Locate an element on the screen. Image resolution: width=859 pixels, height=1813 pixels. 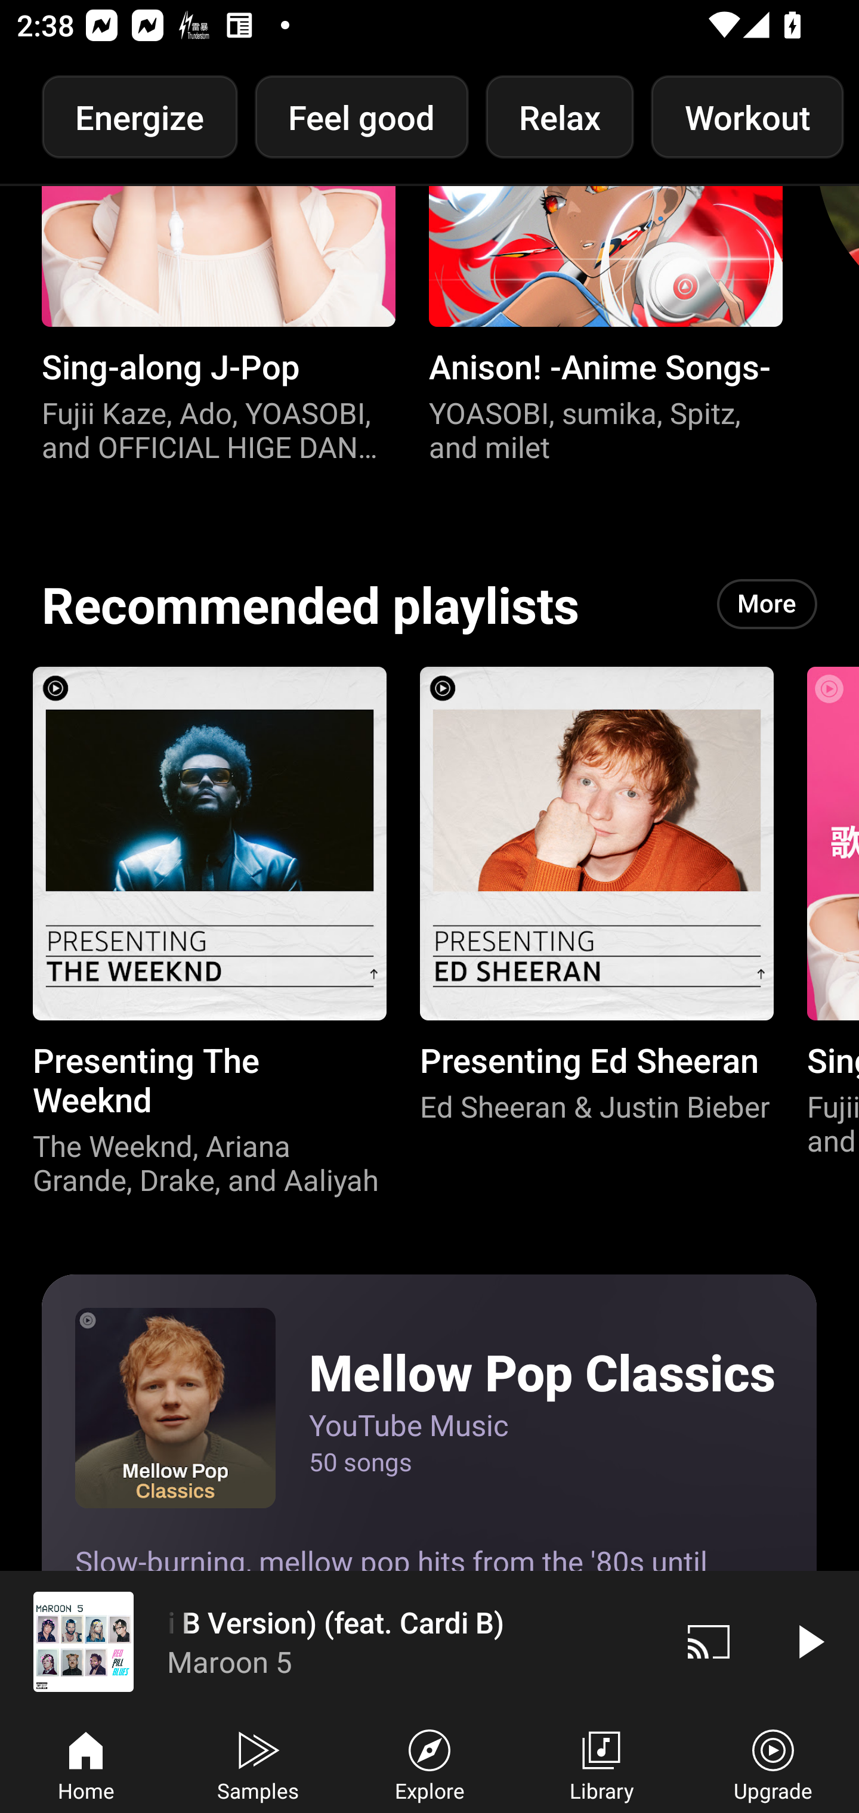
Upgrade is located at coordinates (773, 1763).